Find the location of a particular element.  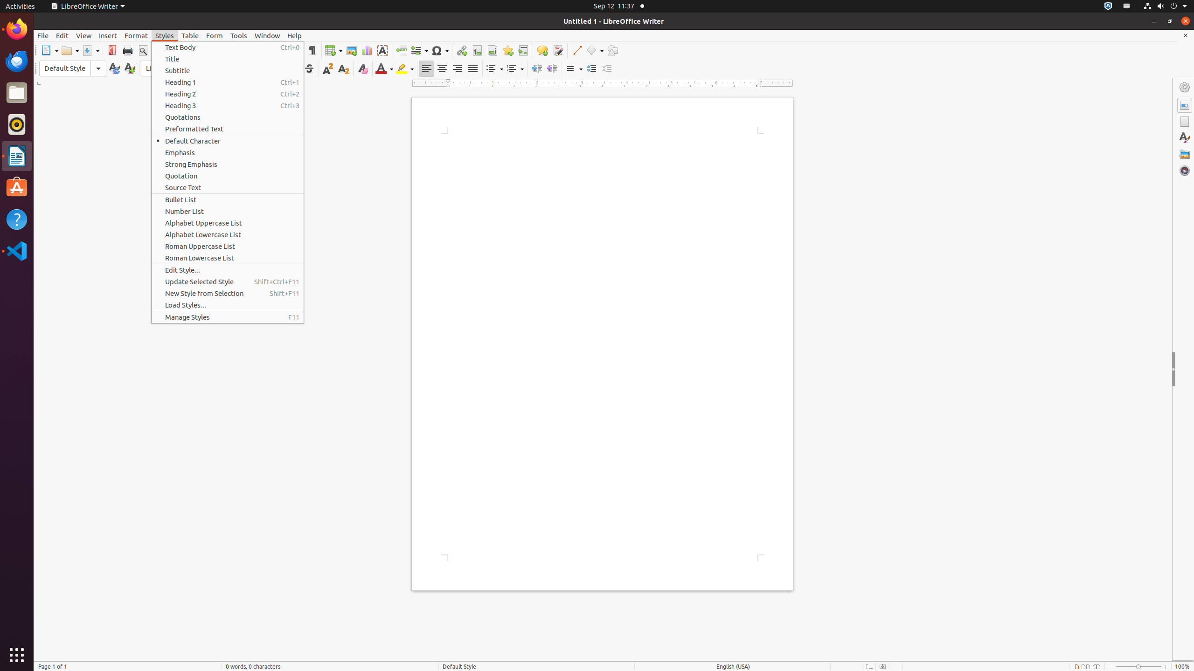

Load Styles... is located at coordinates (228, 305).